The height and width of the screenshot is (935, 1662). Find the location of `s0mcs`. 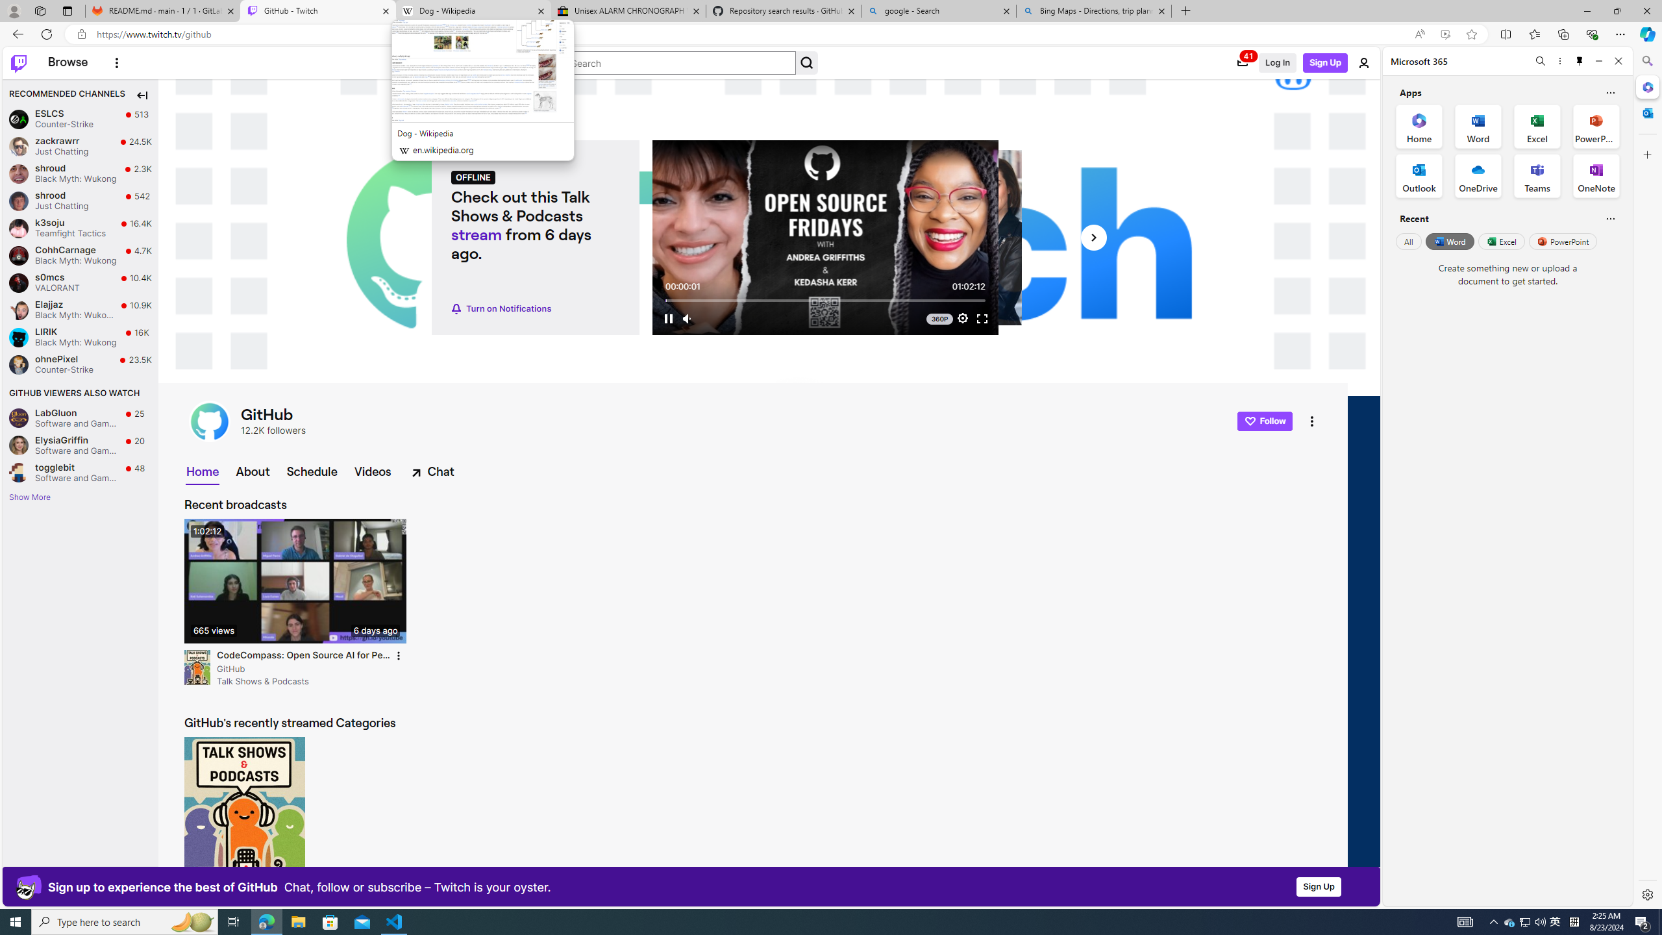

s0mcs is located at coordinates (18, 282).